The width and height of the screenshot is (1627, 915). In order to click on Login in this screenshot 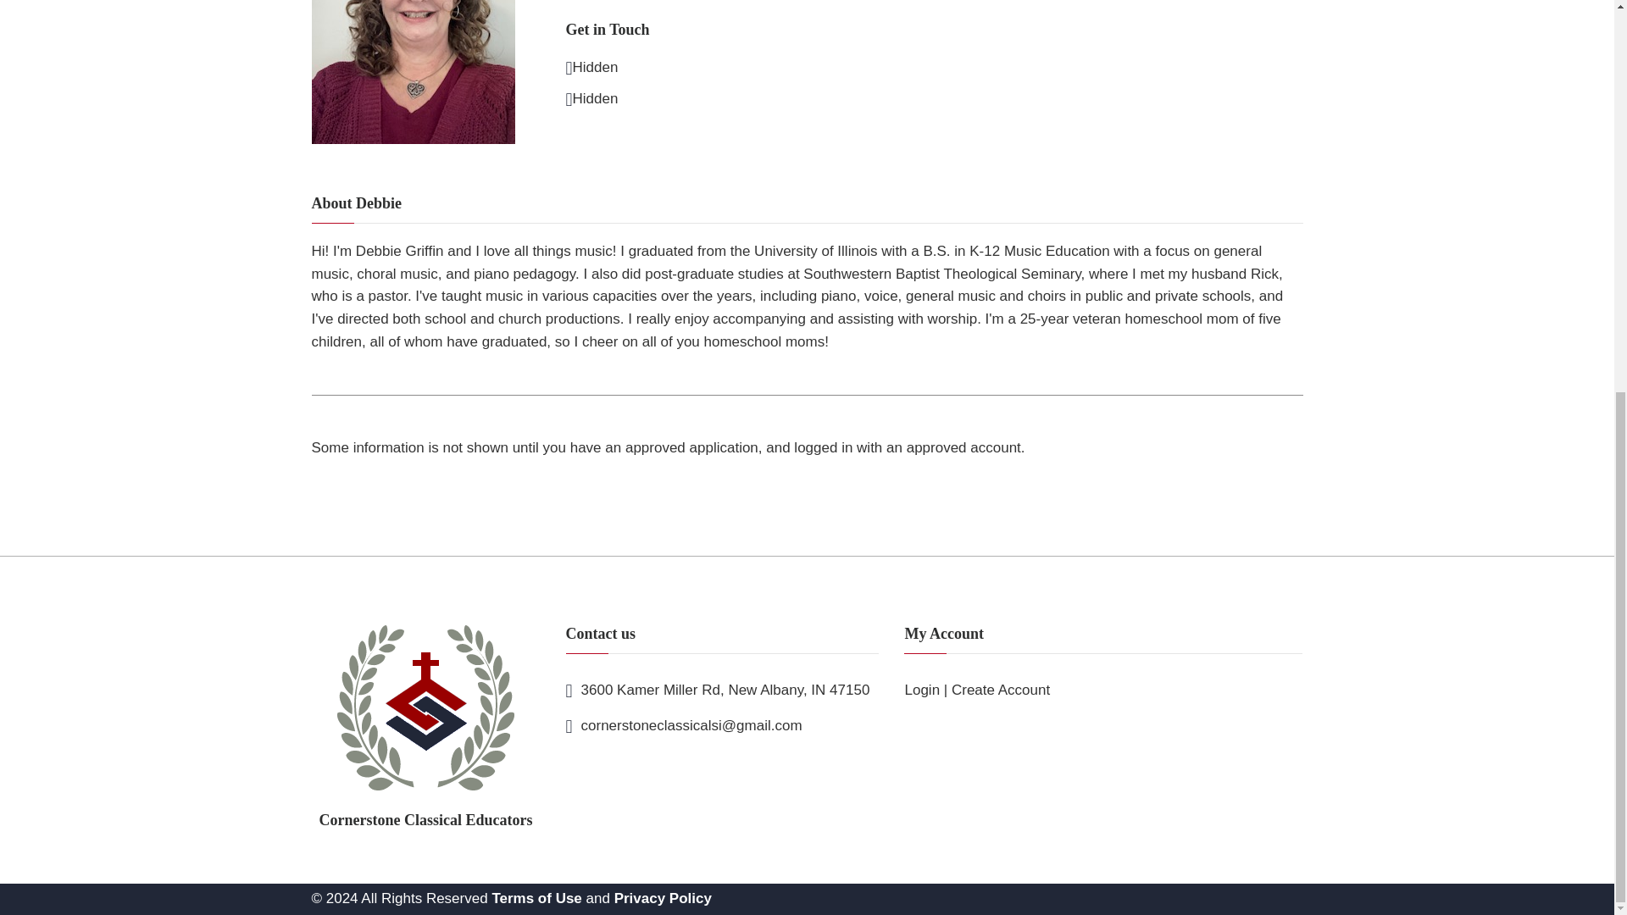, I will do `click(922, 690)`.